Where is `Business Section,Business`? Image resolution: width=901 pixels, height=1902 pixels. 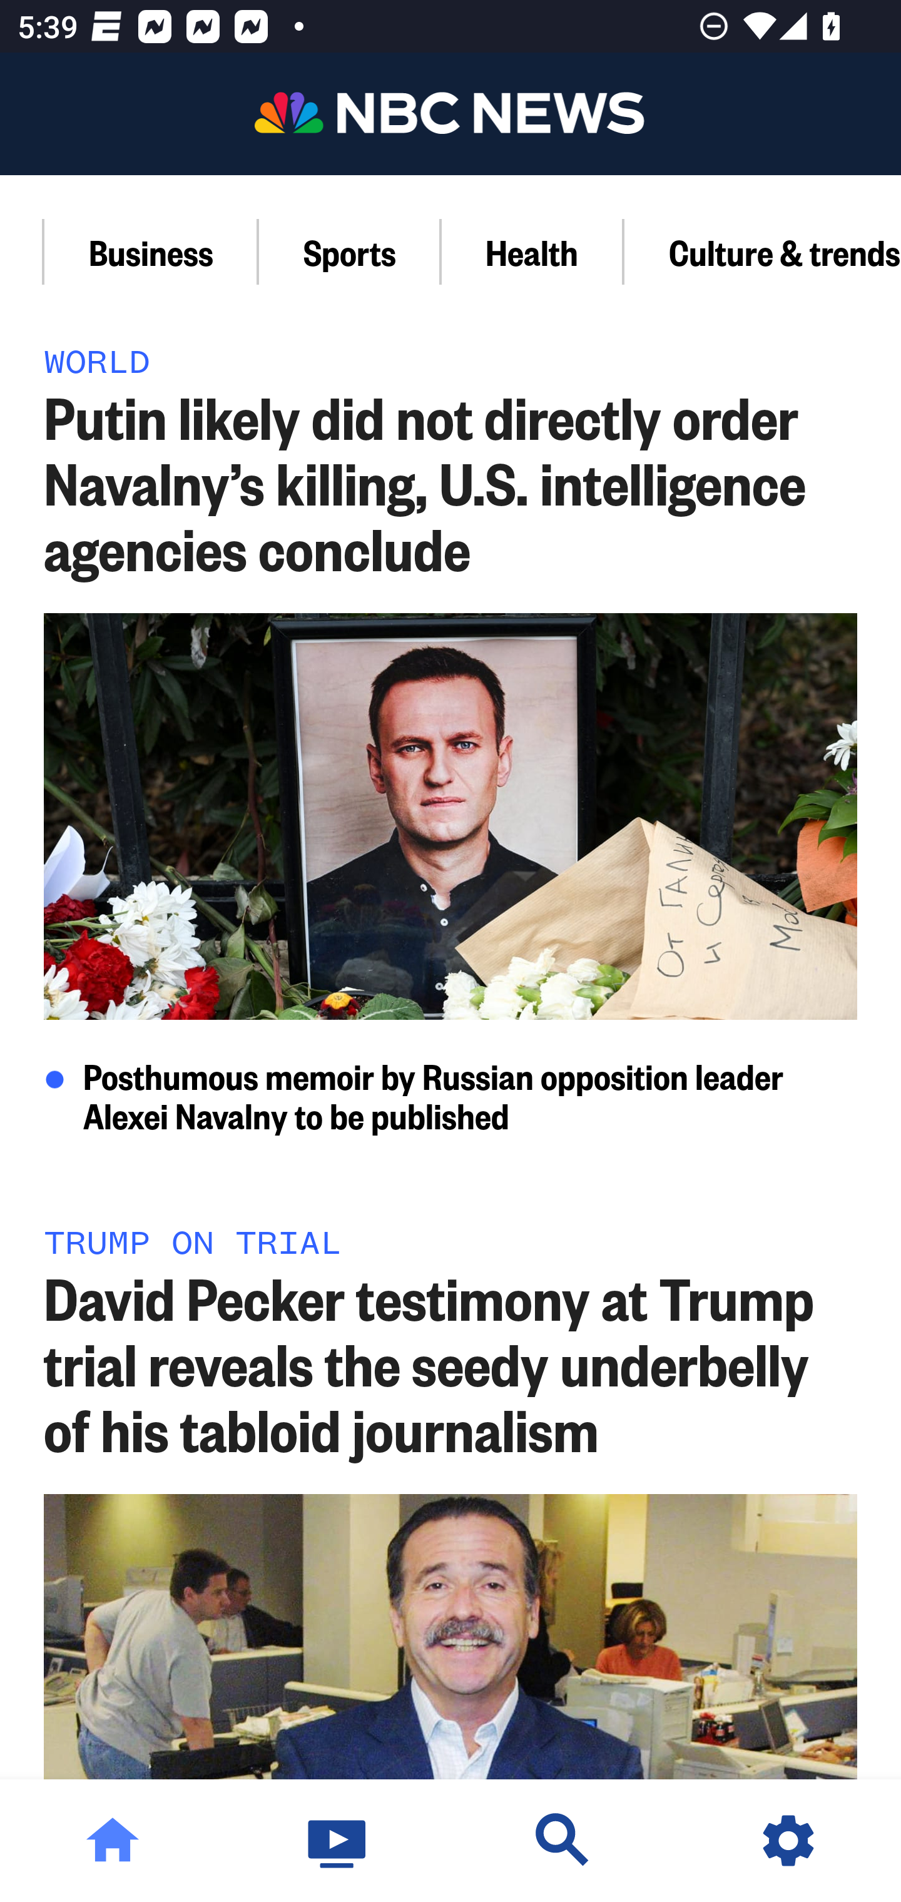
Business Section,Business is located at coordinates (151, 252).